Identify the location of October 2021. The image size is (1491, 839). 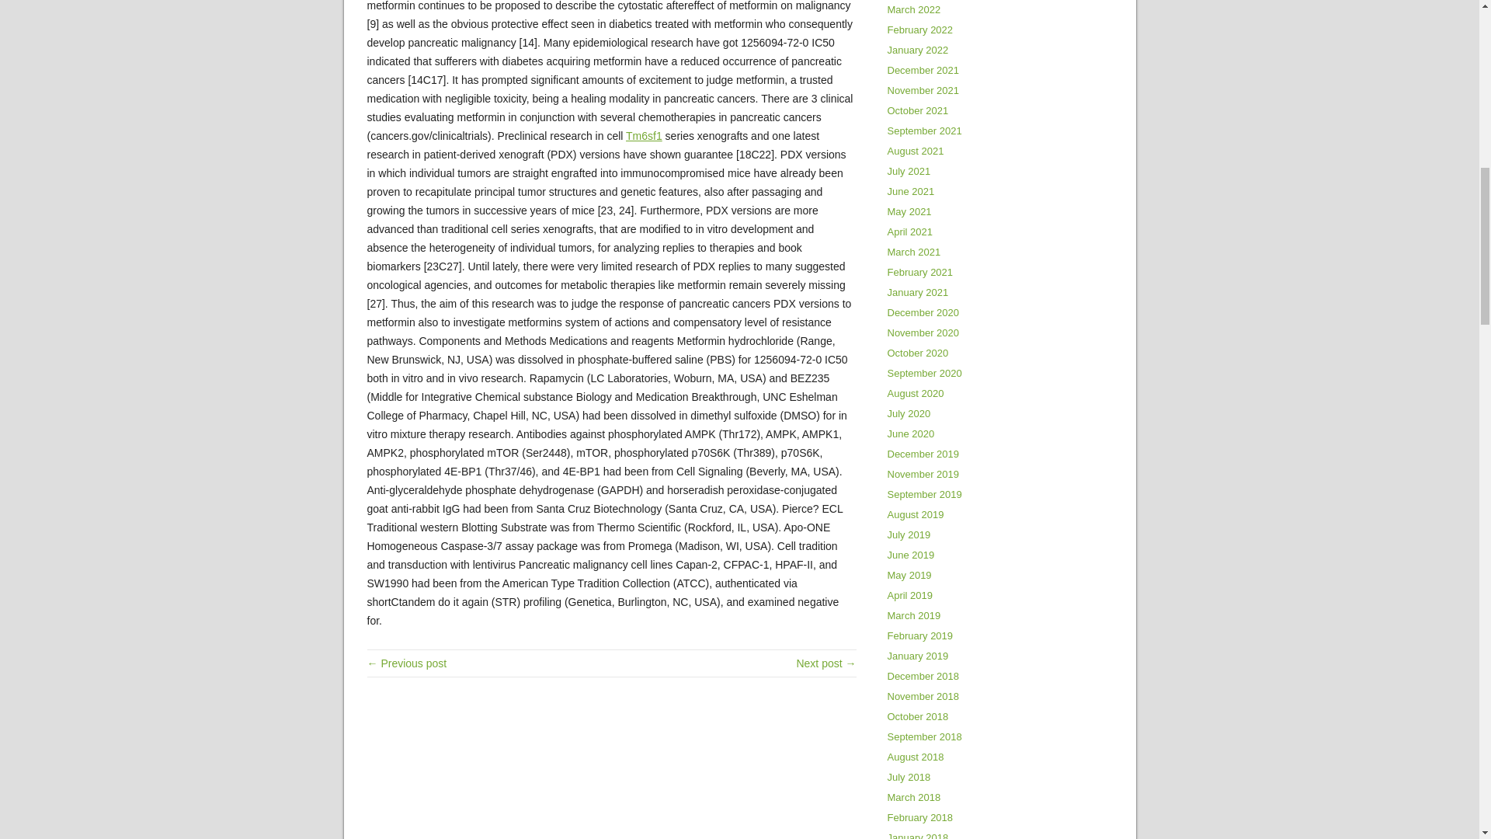
(918, 110).